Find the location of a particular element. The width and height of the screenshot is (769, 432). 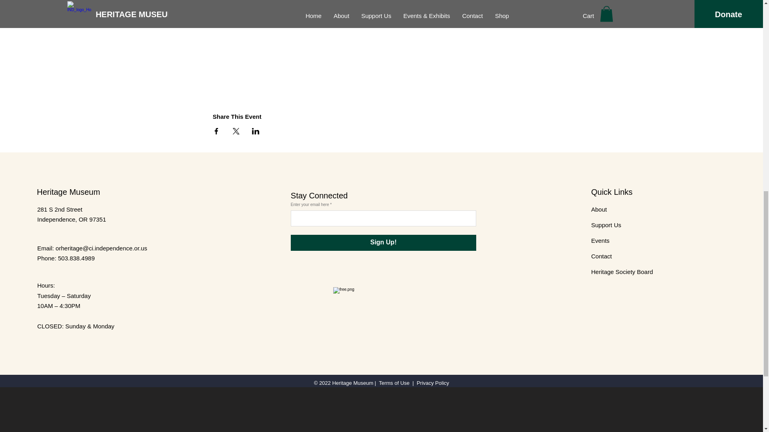

Support Us is located at coordinates (606, 225).